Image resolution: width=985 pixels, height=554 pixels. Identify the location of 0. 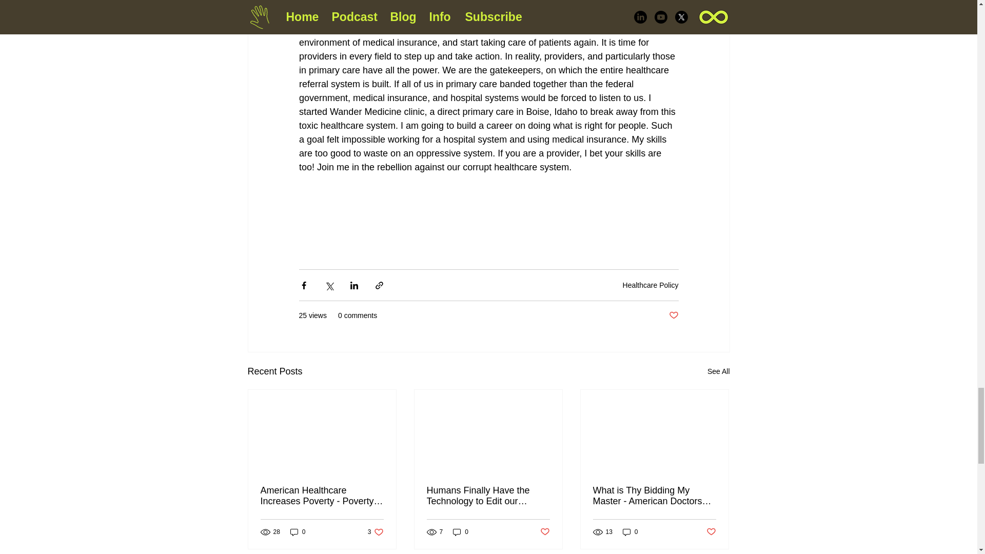
(711, 531).